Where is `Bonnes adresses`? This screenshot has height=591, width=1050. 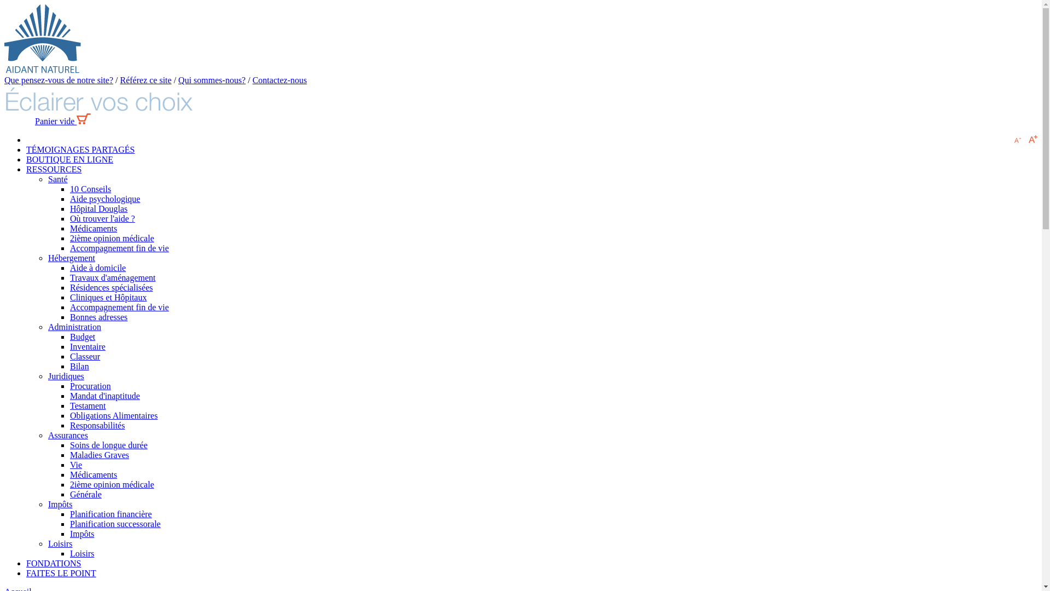 Bonnes adresses is located at coordinates (98, 317).